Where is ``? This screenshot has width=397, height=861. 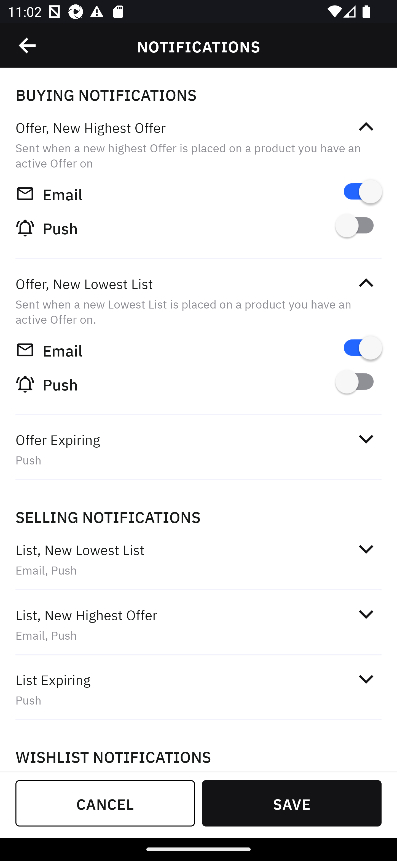  is located at coordinates (366, 549).